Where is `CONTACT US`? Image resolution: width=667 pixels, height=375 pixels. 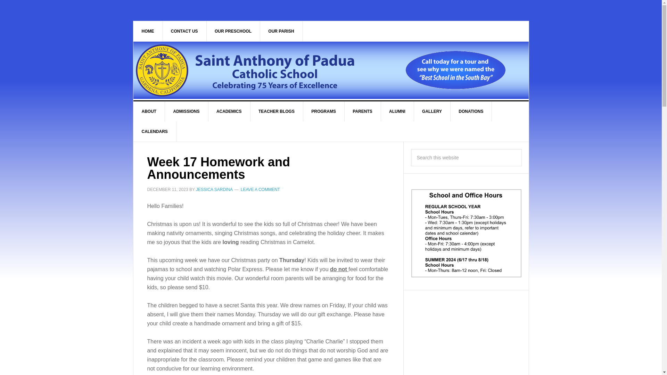 CONTACT US is located at coordinates (185, 31).